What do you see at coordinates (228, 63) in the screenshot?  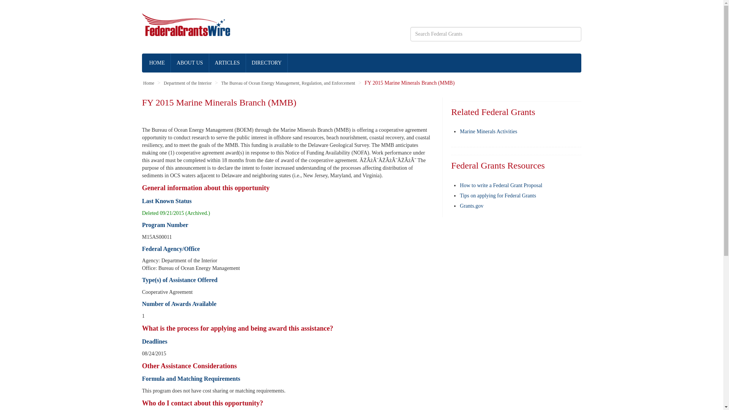 I see `ARTICLES` at bounding box center [228, 63].